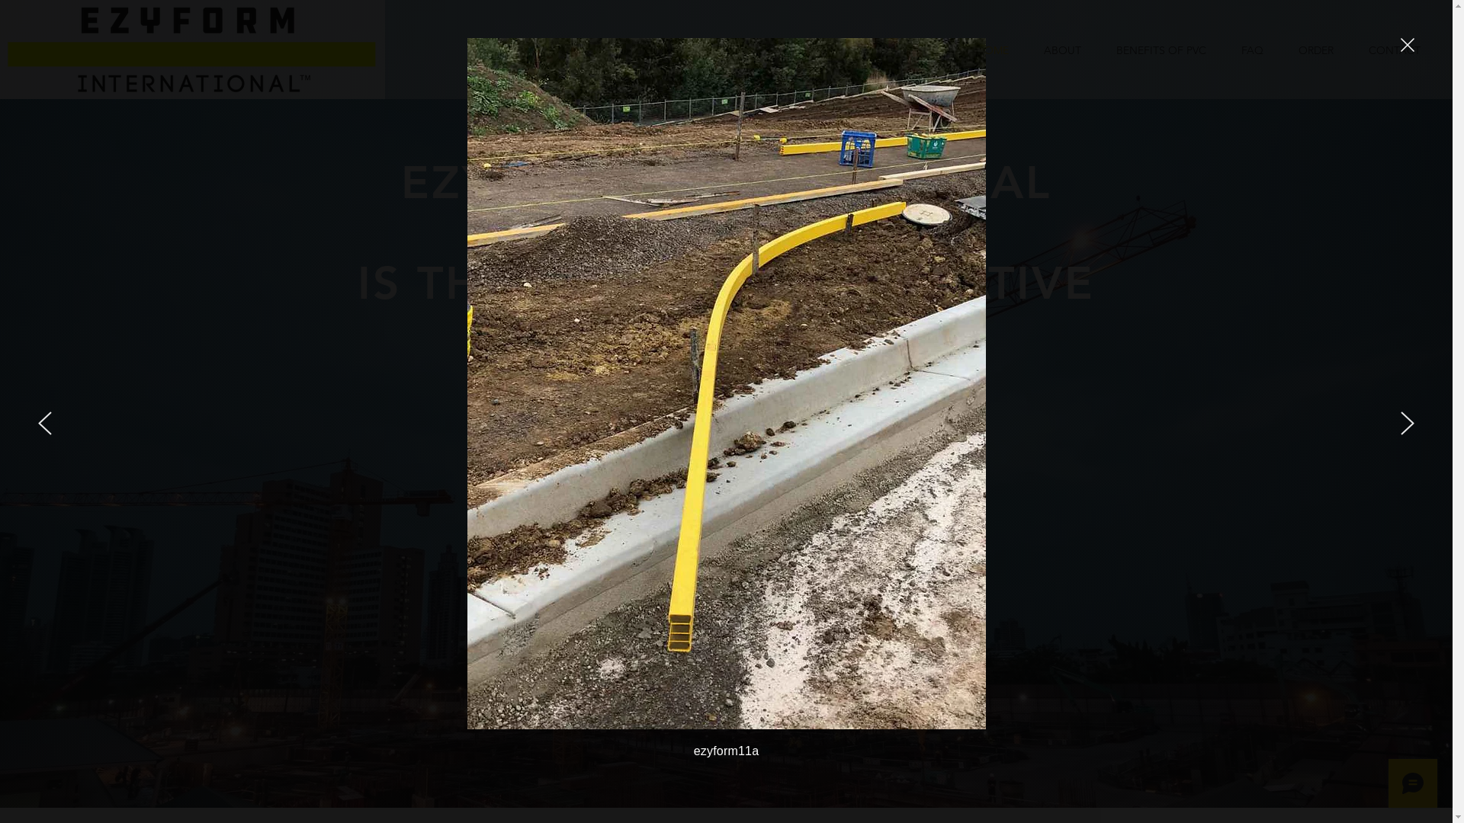 Image resolution: width=1464 pixels, height=823 pixels. I want to click on ABOUT, so click(1063, 50).